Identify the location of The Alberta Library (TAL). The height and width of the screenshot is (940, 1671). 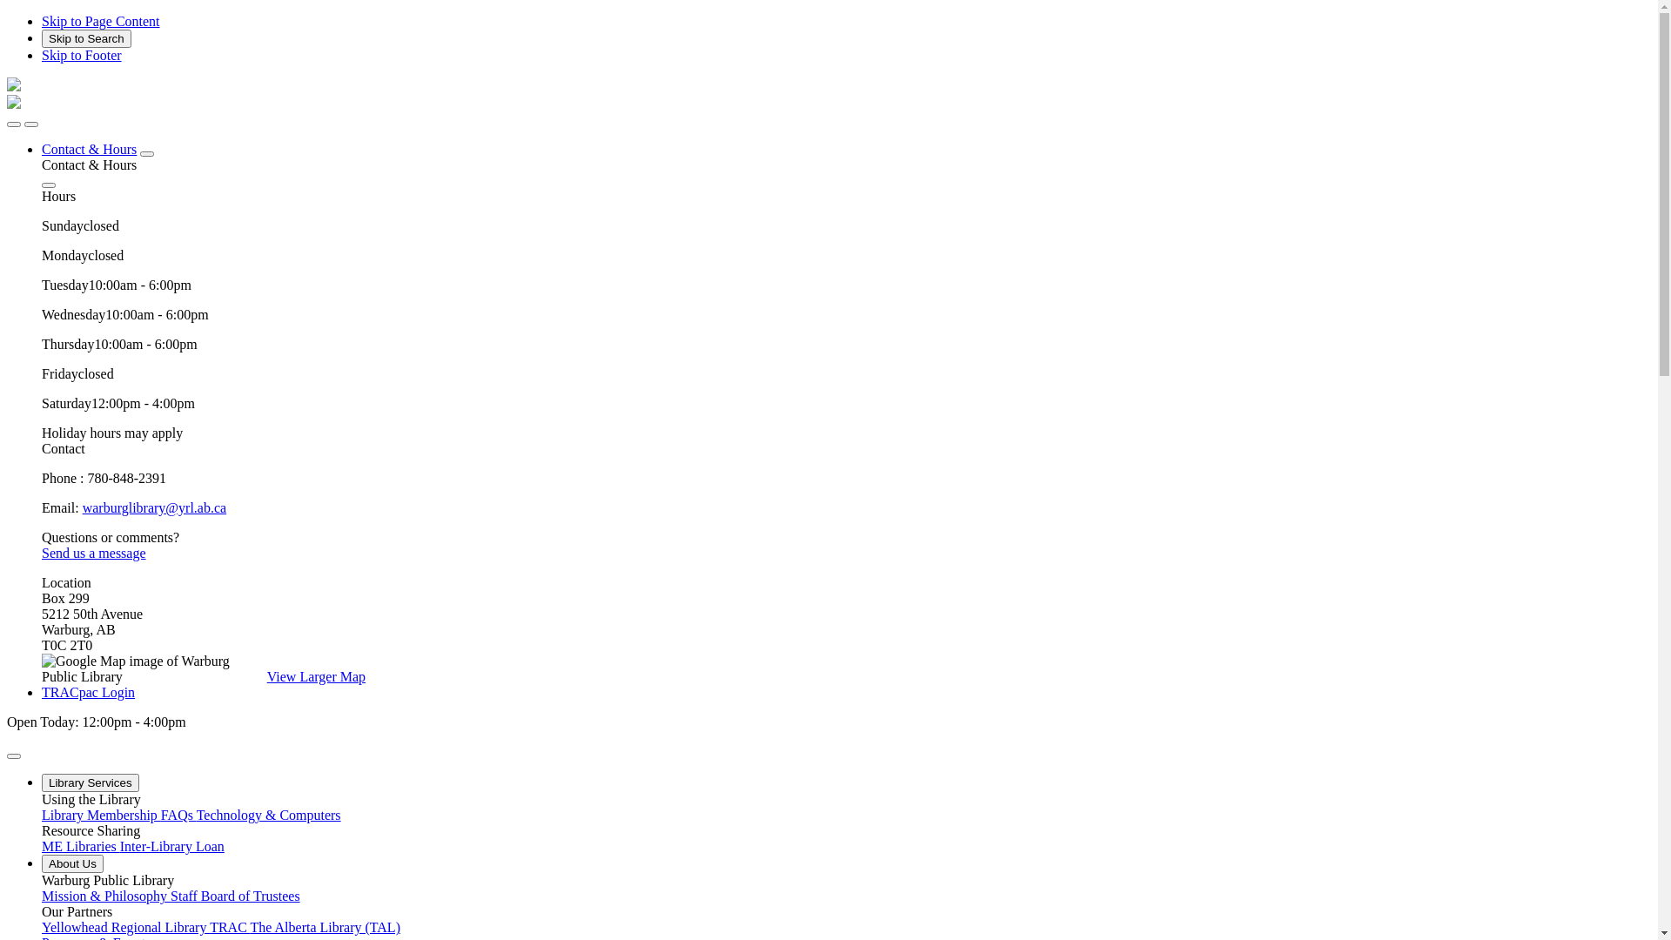
(325, 928).